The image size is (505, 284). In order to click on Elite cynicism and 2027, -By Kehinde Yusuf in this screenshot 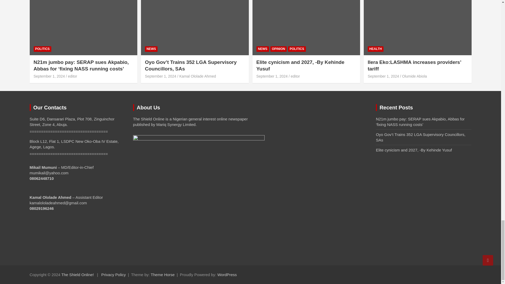, I will do `click(271, 76)`.